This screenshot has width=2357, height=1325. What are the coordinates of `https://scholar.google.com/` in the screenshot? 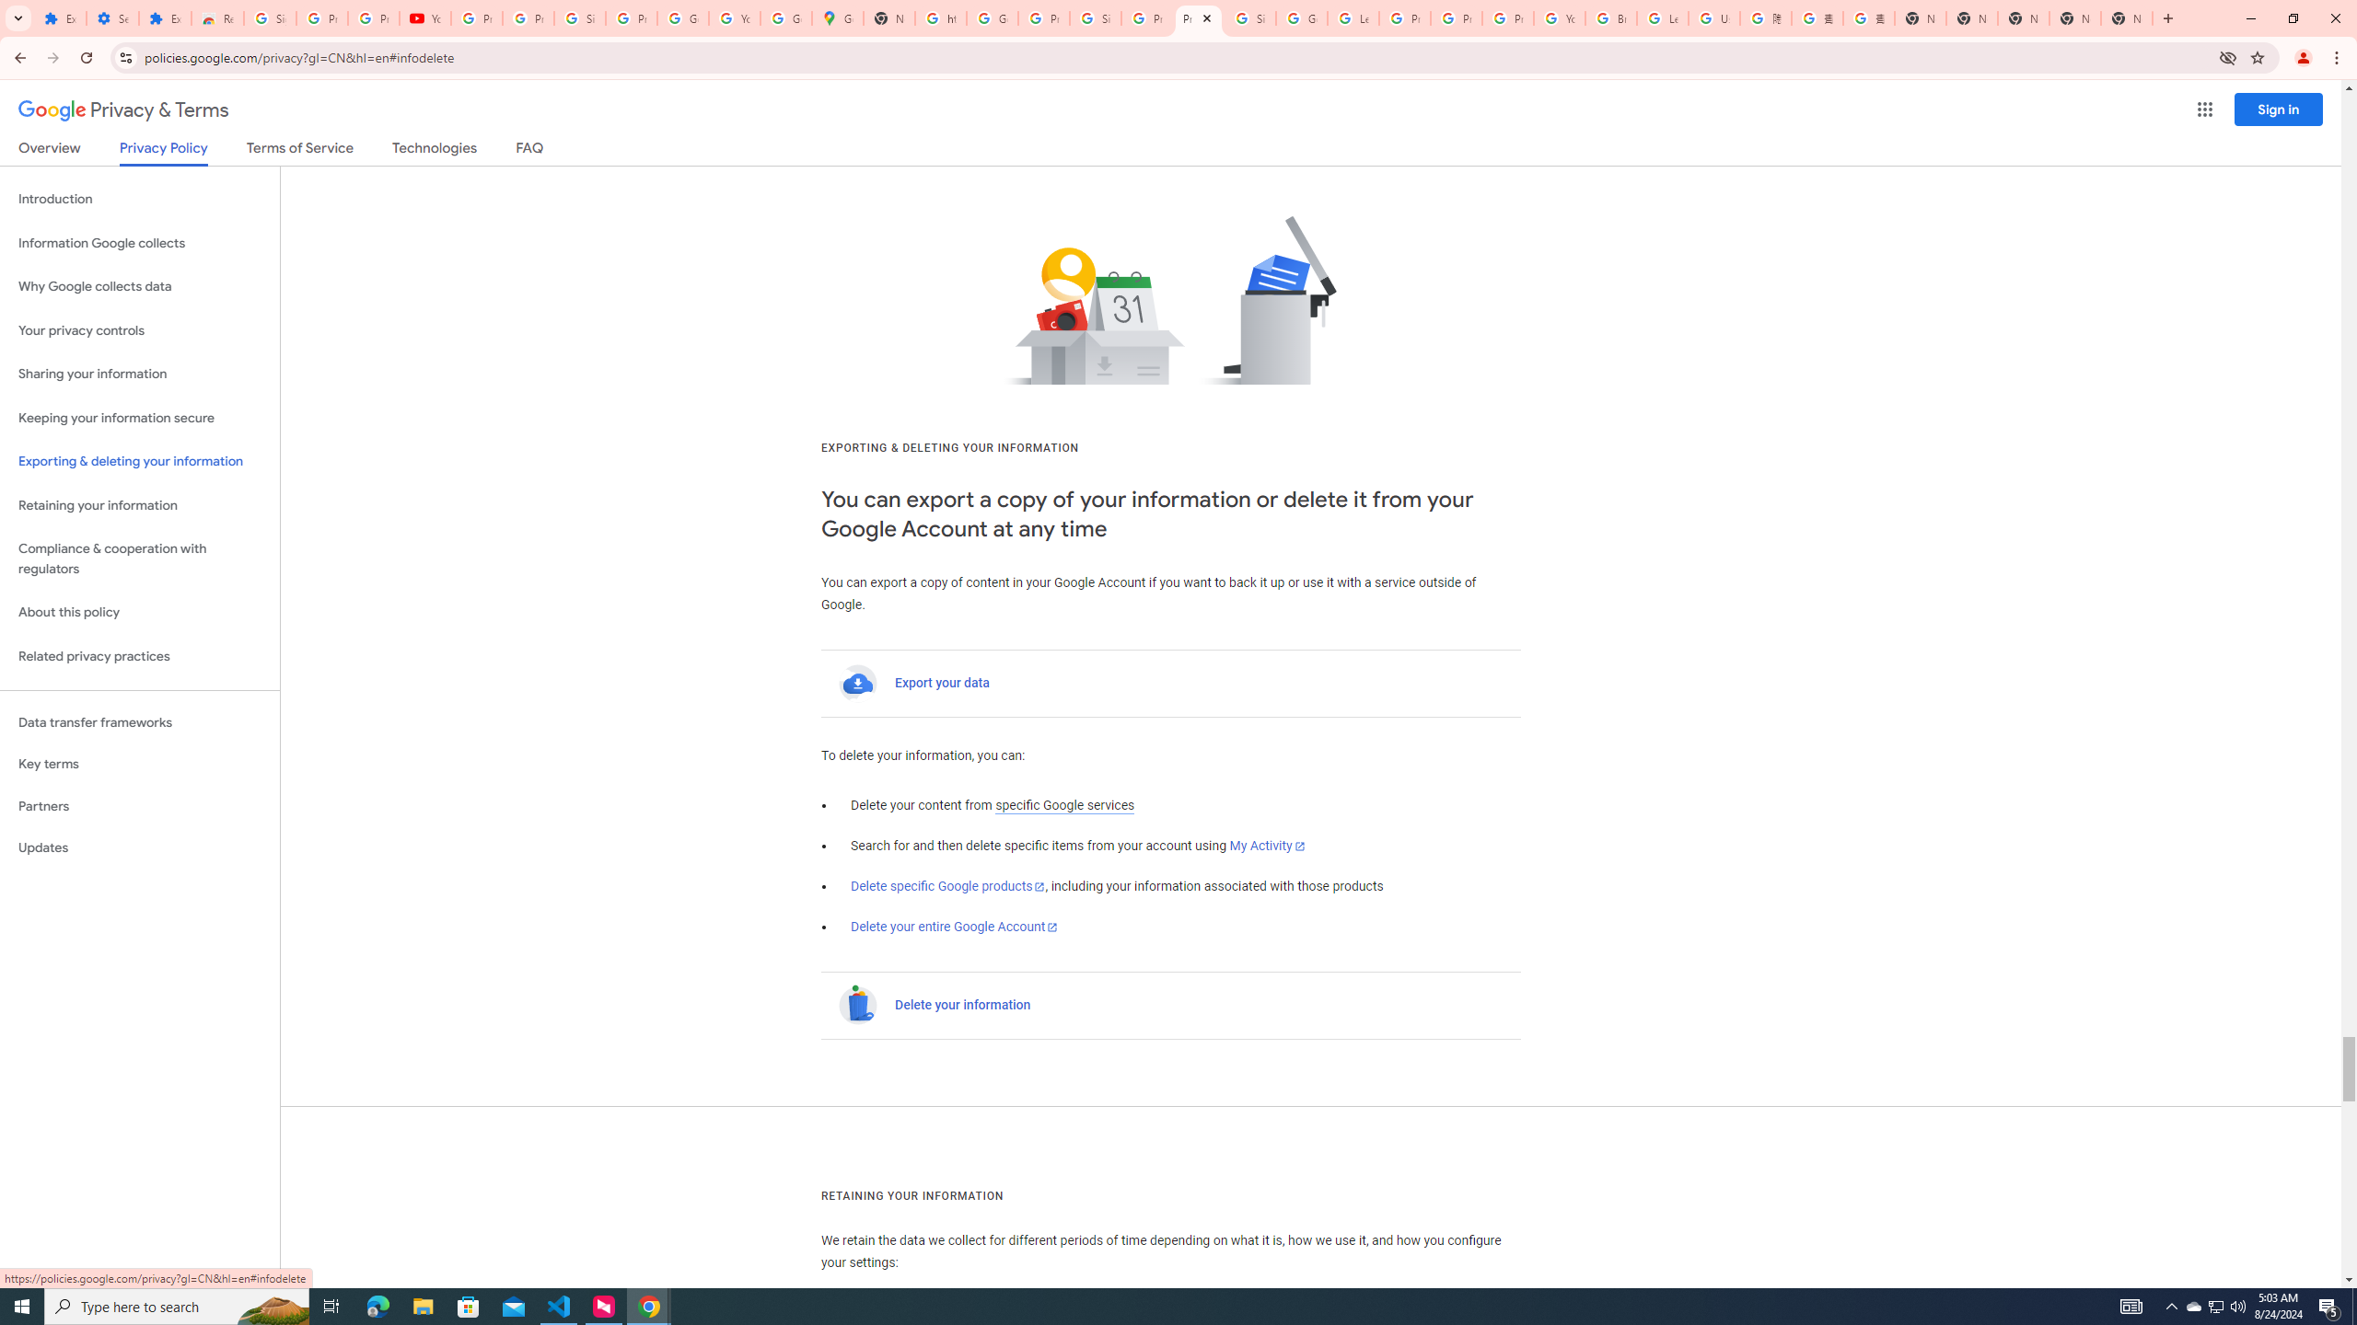 It's located at (941, 18).